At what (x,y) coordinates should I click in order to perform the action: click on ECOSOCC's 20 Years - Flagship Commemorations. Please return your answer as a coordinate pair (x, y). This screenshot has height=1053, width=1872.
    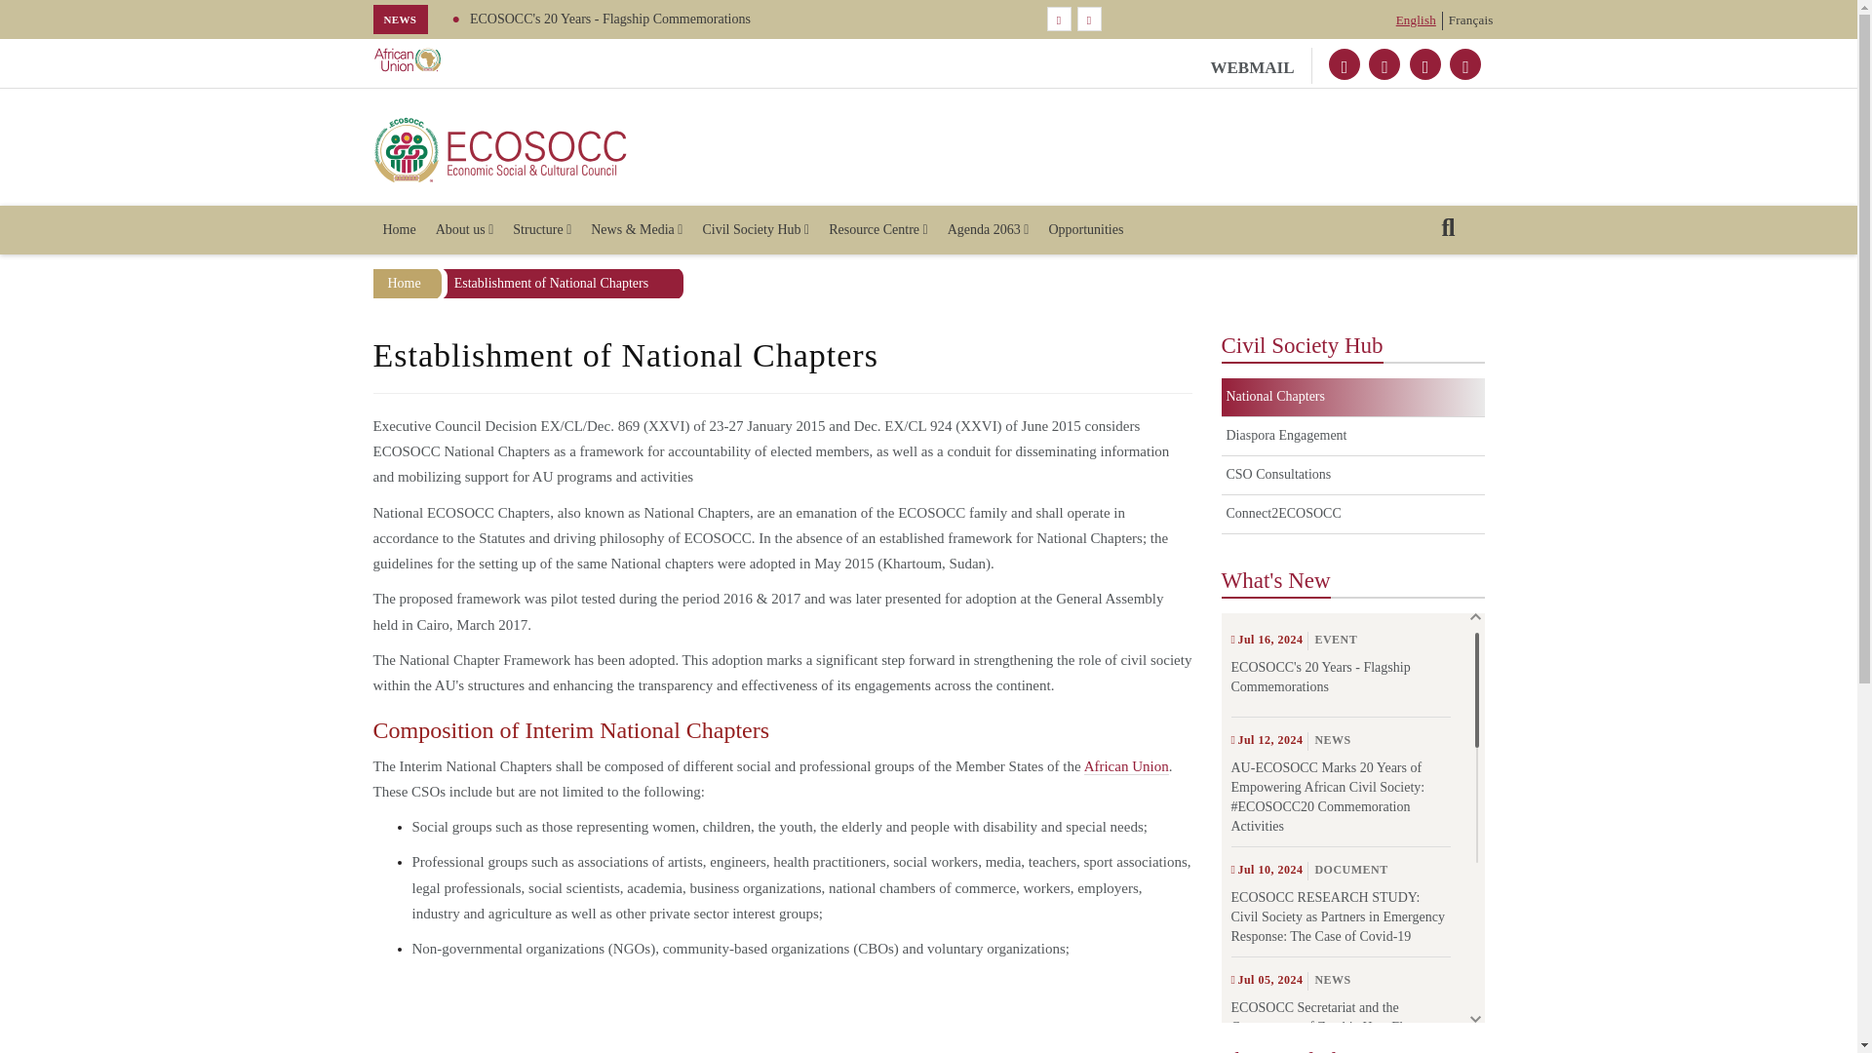
    Looking at the image, I should click on (588, 19).